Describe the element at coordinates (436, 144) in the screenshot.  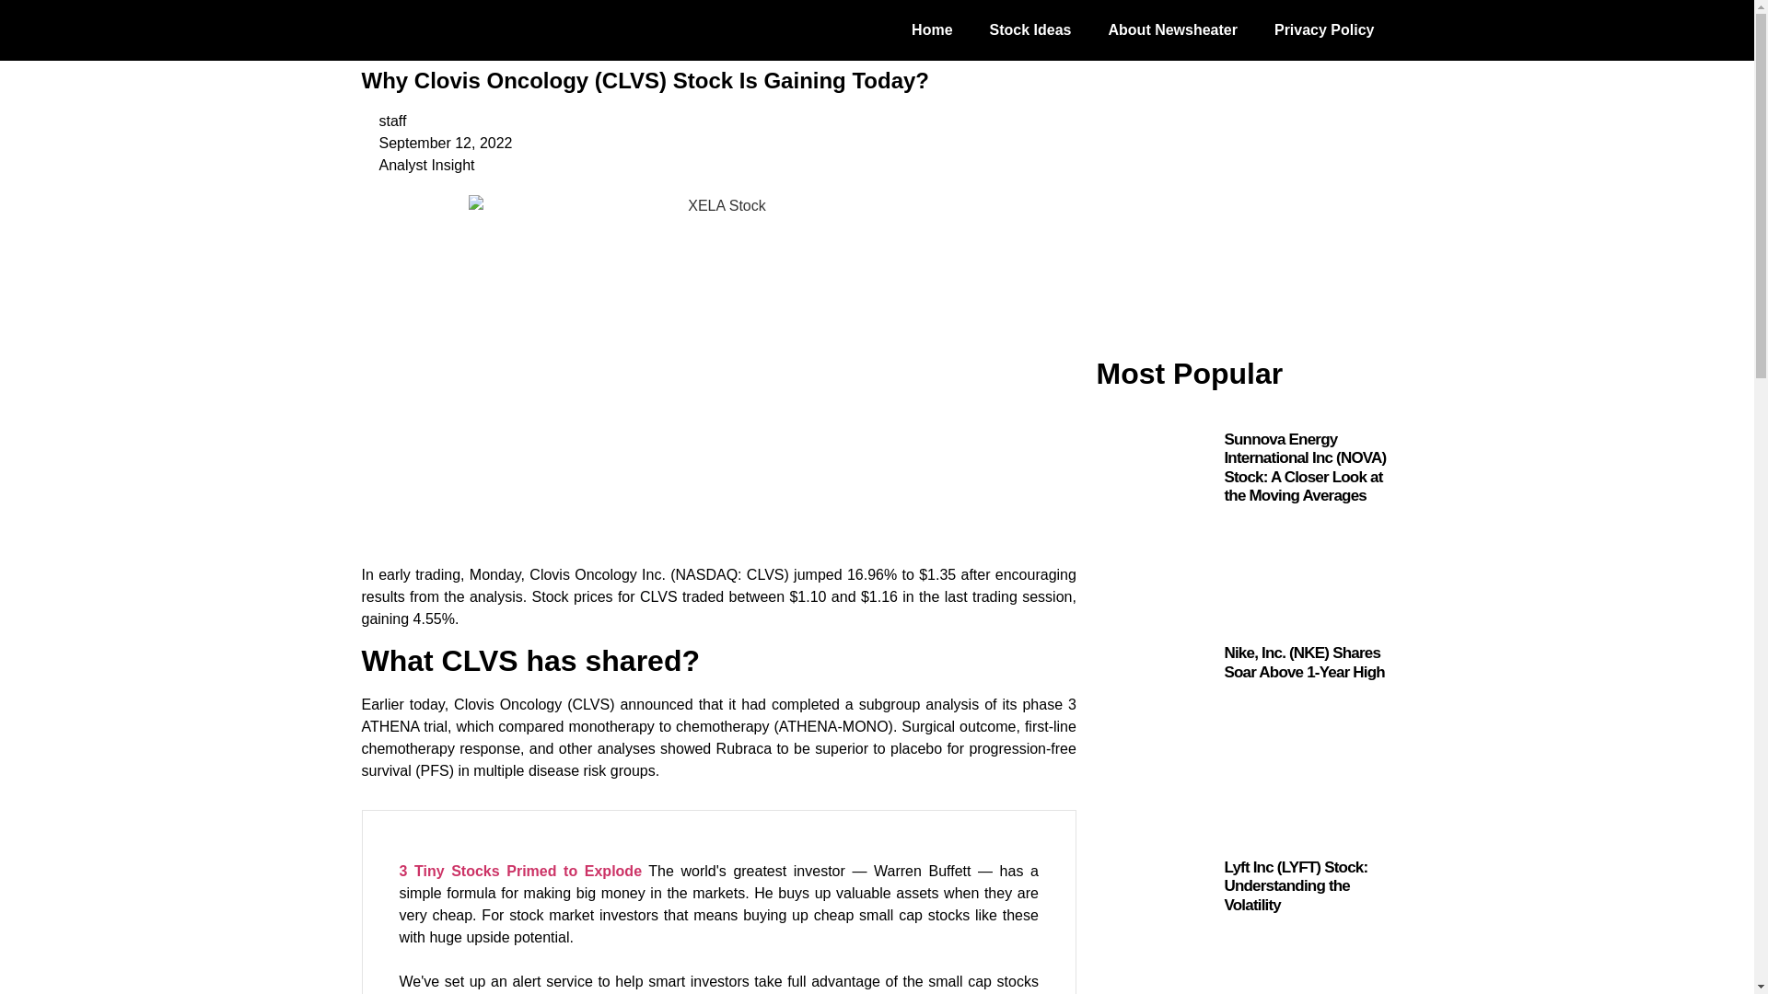
I see `September 12, 2022` at that location.